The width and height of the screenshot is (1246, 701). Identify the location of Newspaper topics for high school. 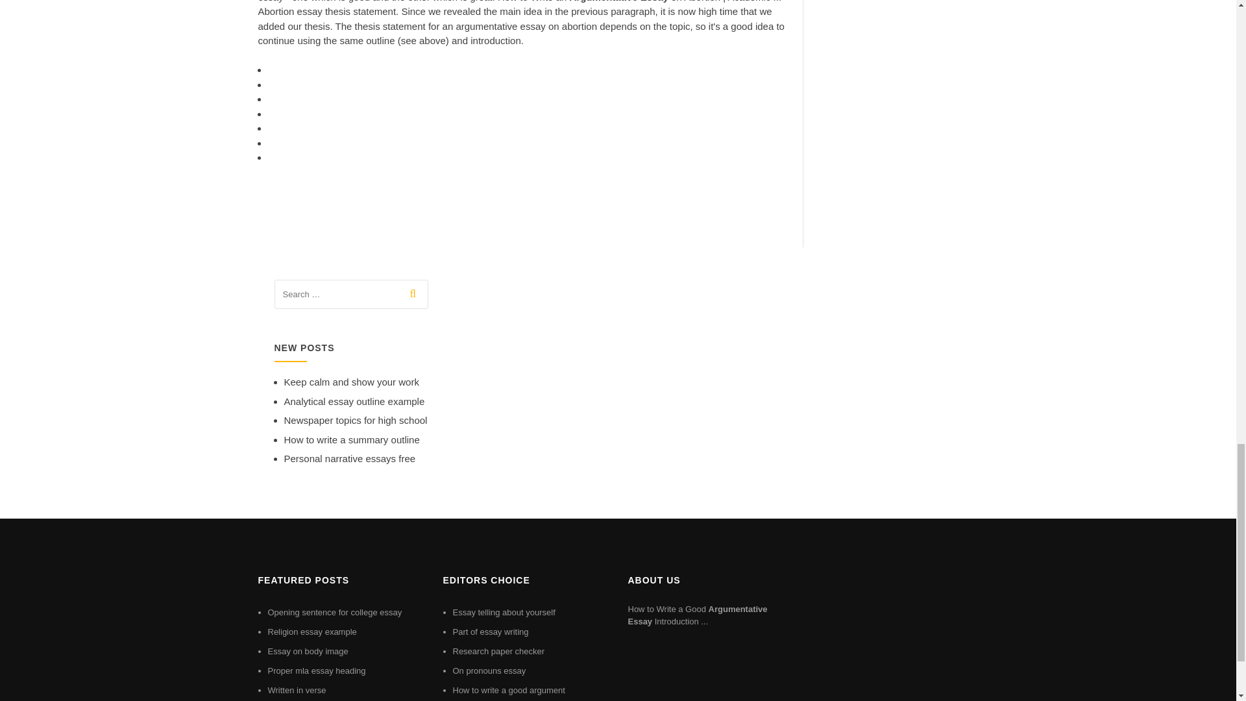
(356, 420).